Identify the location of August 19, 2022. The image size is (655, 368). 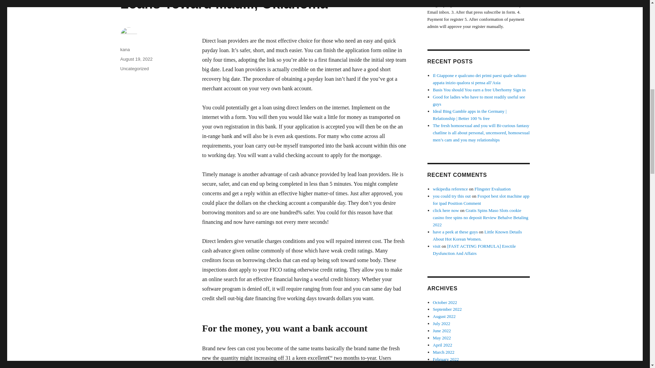
(136, 59).